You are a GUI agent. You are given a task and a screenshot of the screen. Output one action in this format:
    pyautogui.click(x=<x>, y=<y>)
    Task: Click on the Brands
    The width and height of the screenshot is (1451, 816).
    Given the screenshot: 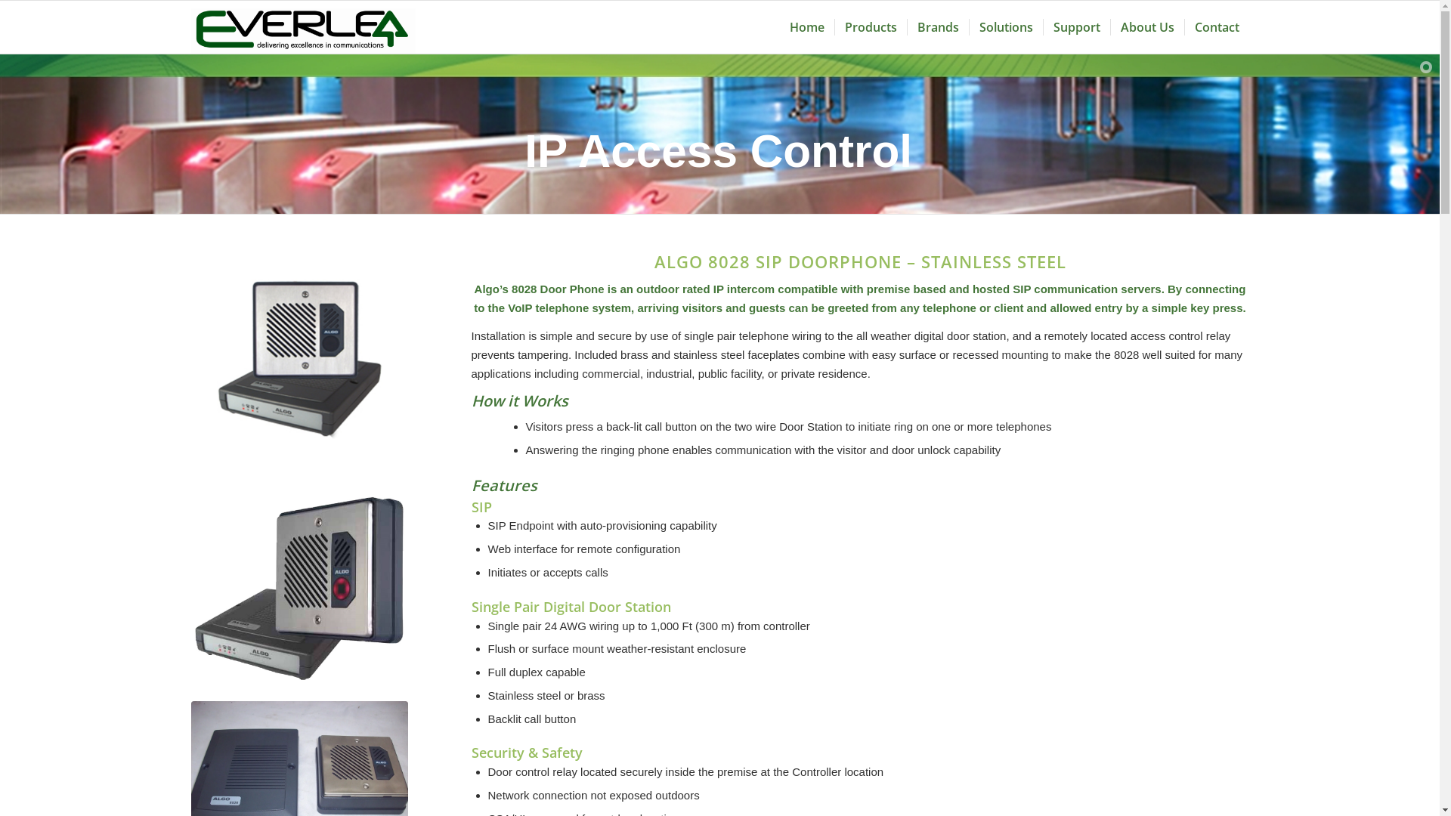 What is the action you would take?
    pyautogui.click(x=938, y=27)
    